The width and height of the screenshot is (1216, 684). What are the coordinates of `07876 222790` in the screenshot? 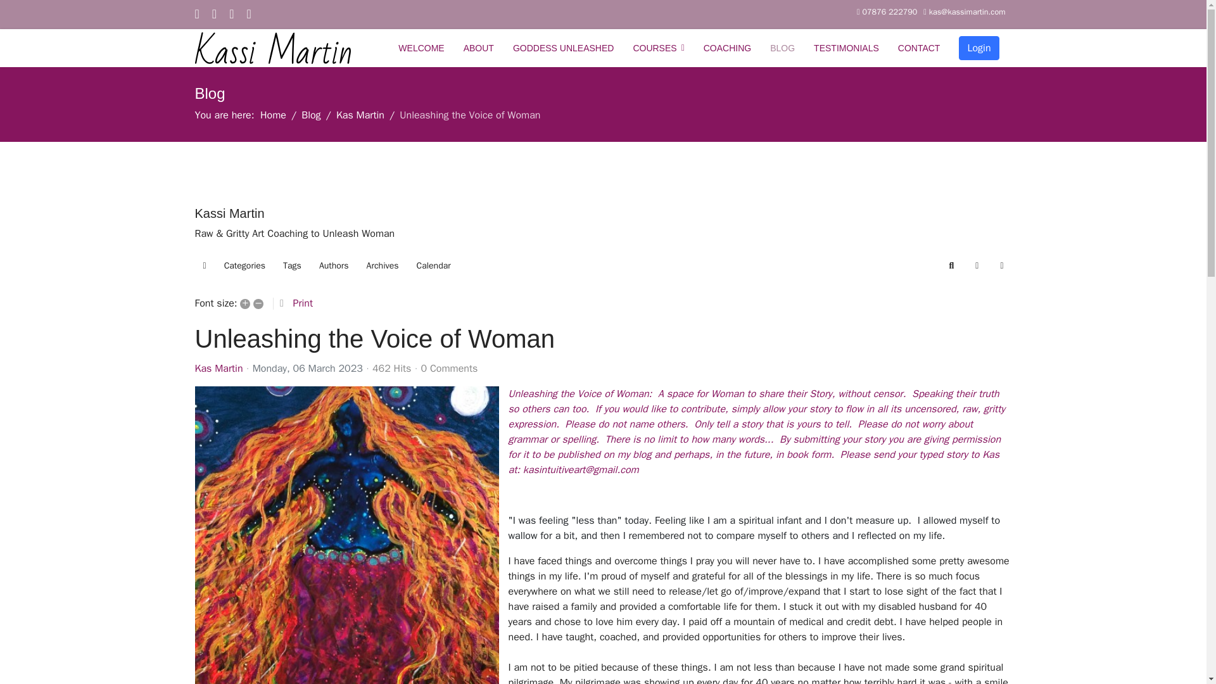 It's located at (890, 11).